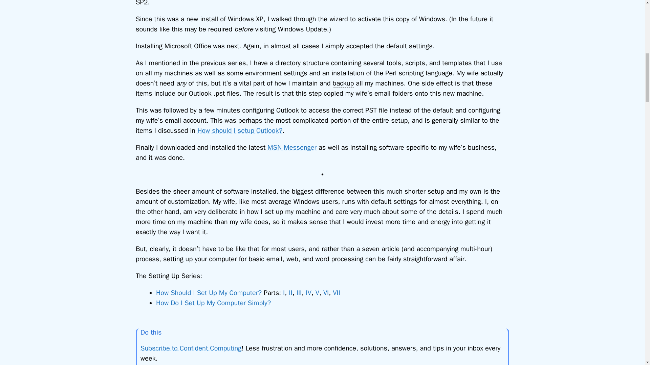 The image size is (650, 365). What do you see at coordinates (220, 93) in the screenshot?
I see `pst` at bounding box center [220, 93].